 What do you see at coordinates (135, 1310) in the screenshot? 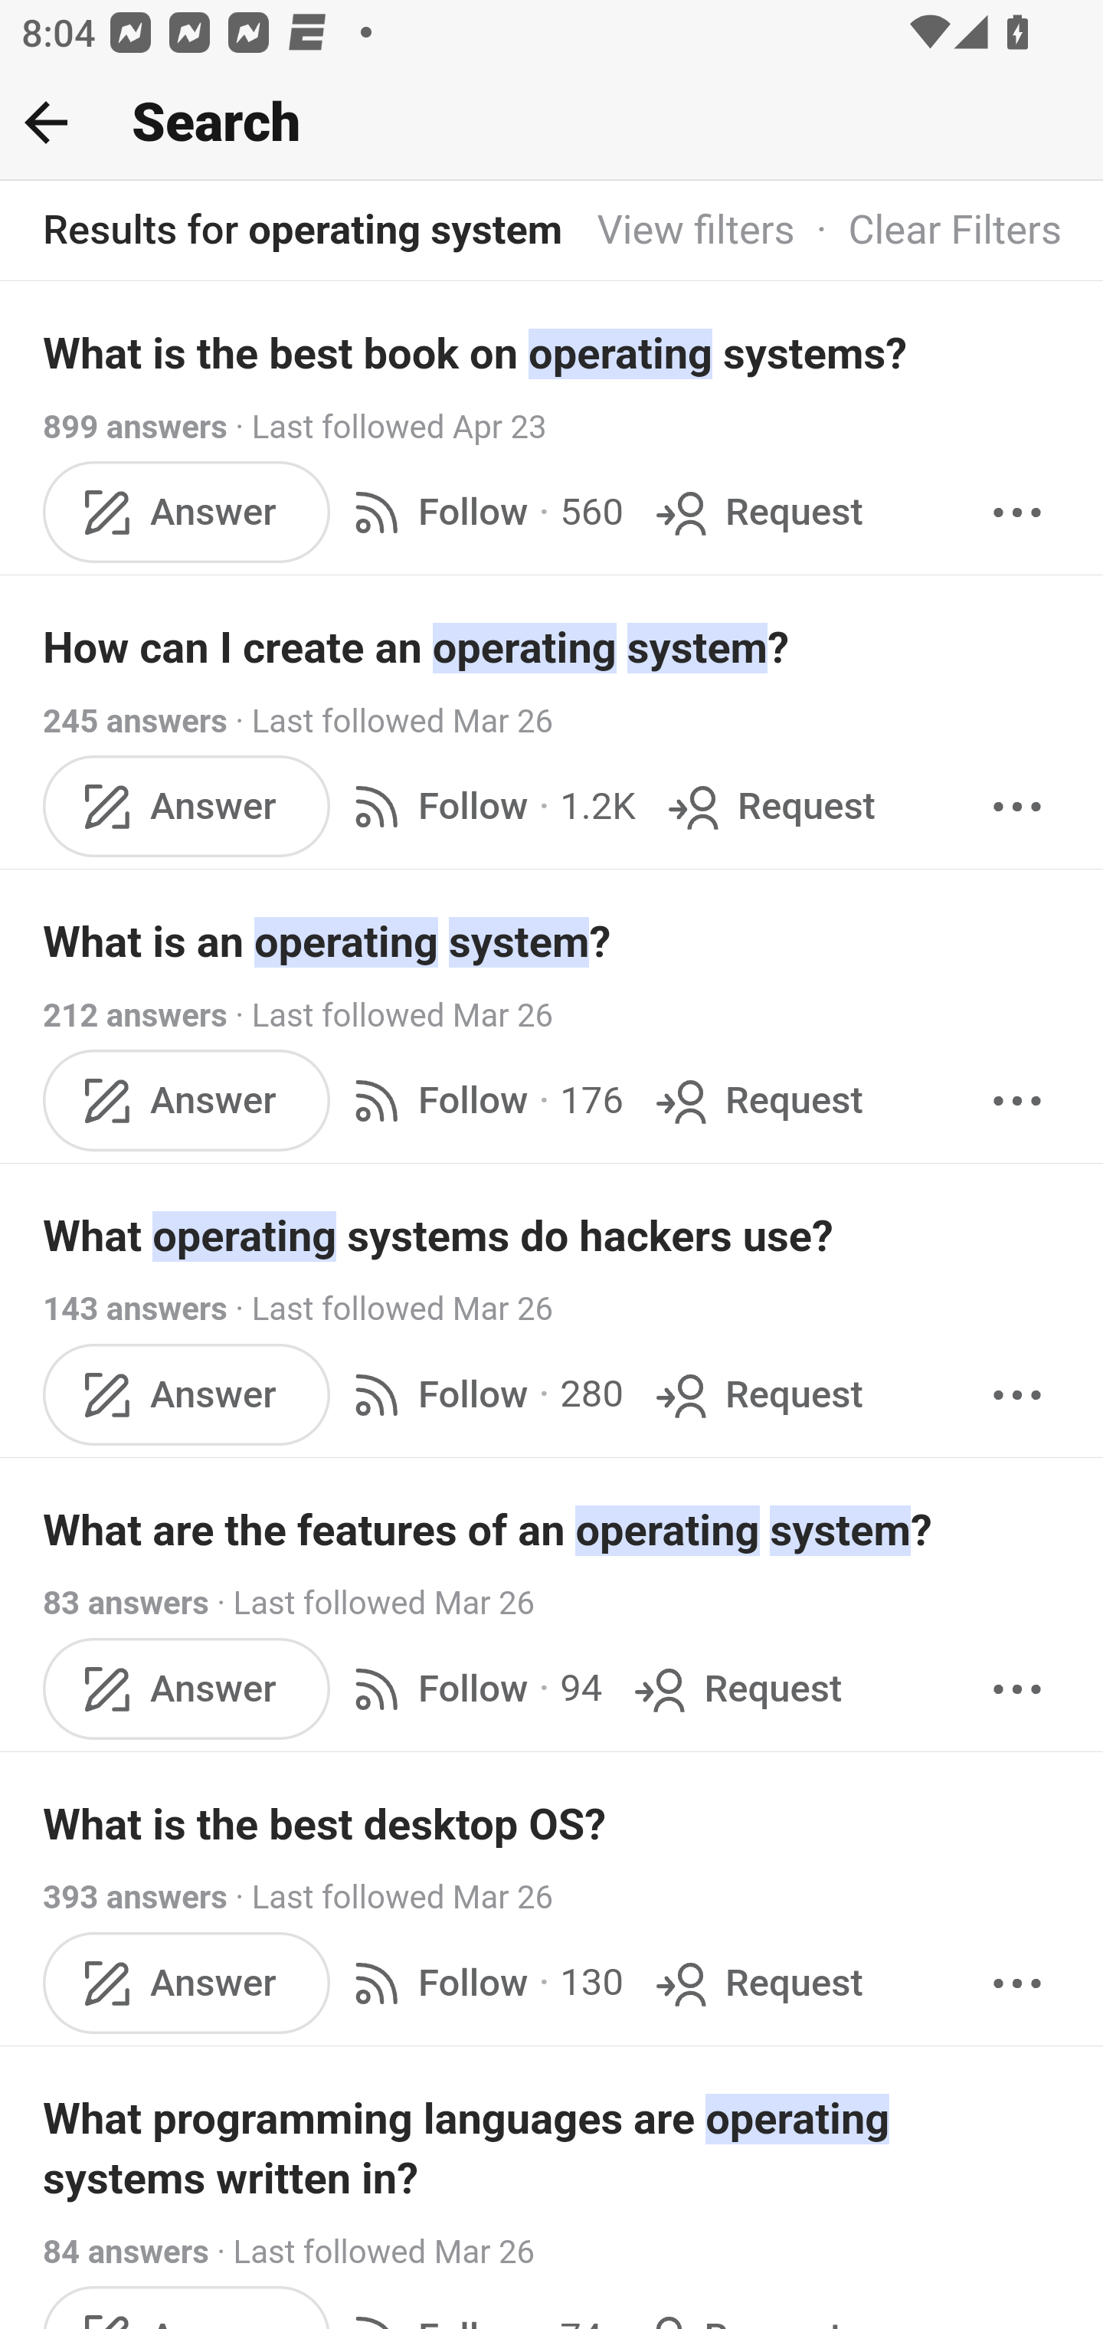
I see `143 answers 143  answers` at bounding box center [135, 1310].